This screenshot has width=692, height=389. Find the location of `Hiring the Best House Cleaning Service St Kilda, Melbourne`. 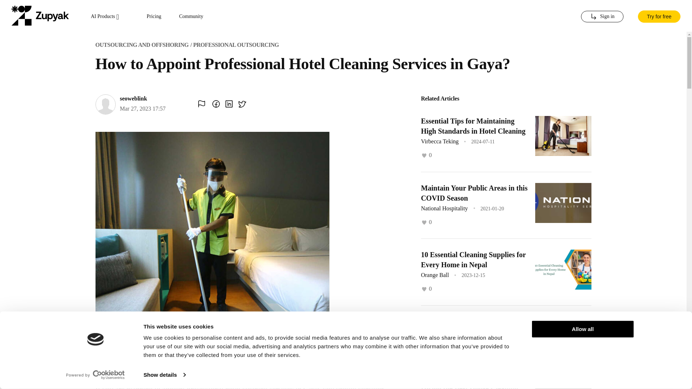

Hiring the Best House Cleaning Service St Kilda, Melbourne is located at coordinates (469, 387).